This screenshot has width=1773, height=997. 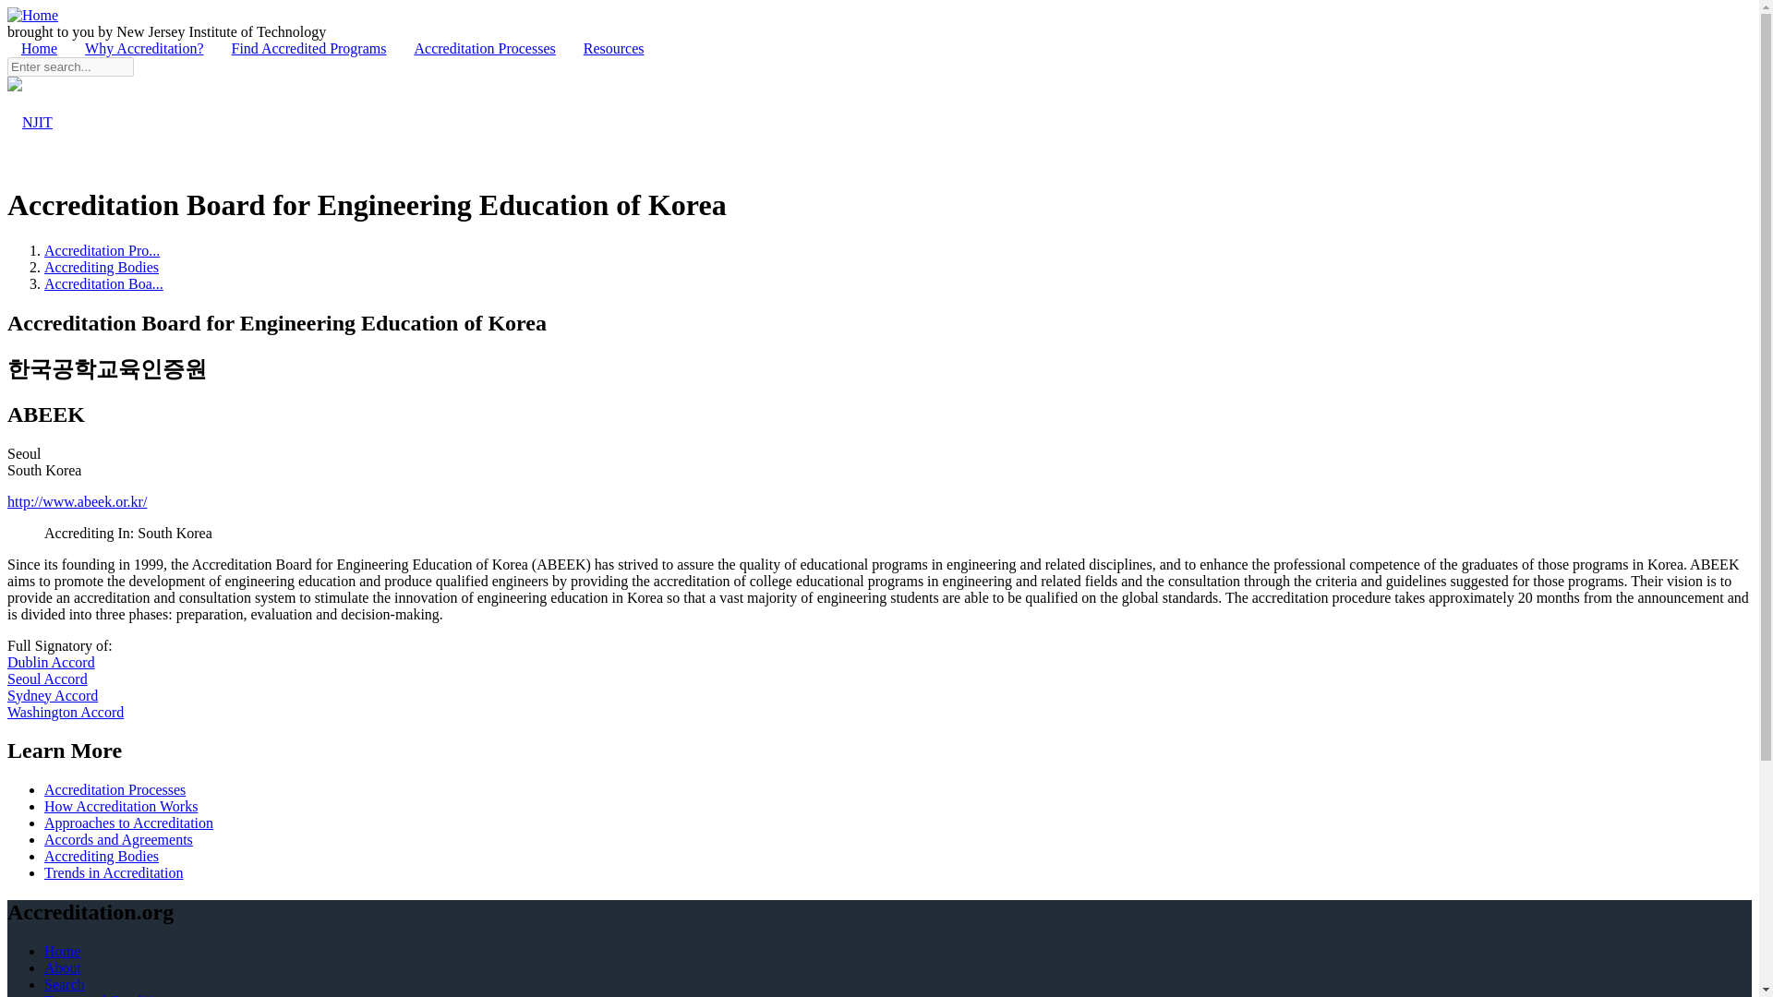 I want to click on Accreditation Processes, so click(x=484, y=48).